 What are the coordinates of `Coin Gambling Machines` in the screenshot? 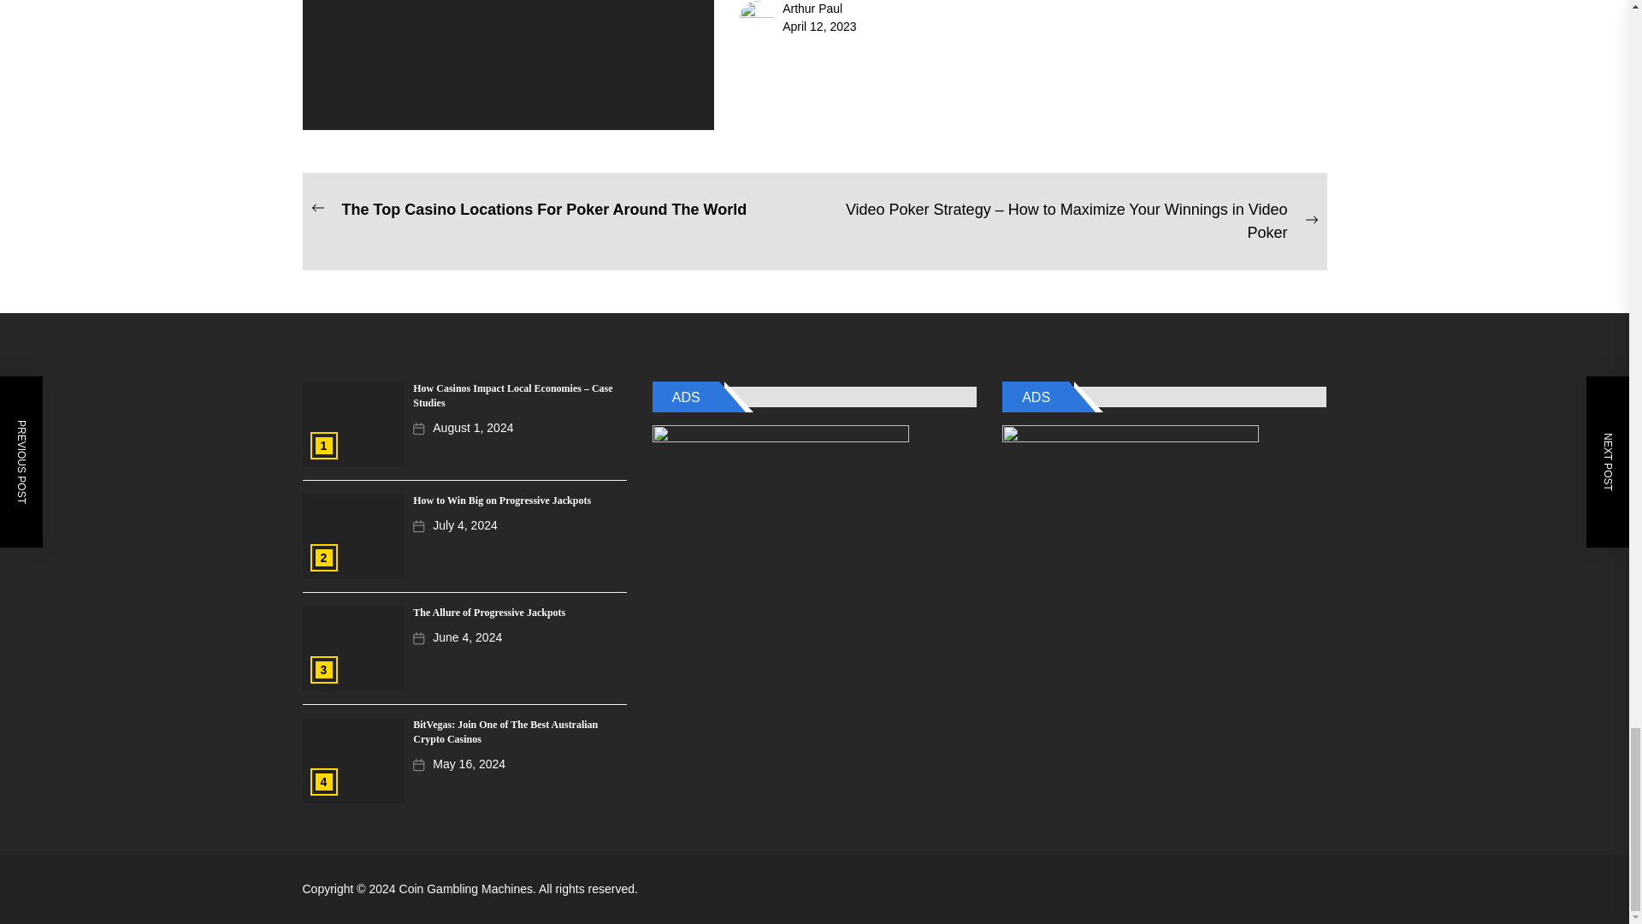 It's located at (469, 888).